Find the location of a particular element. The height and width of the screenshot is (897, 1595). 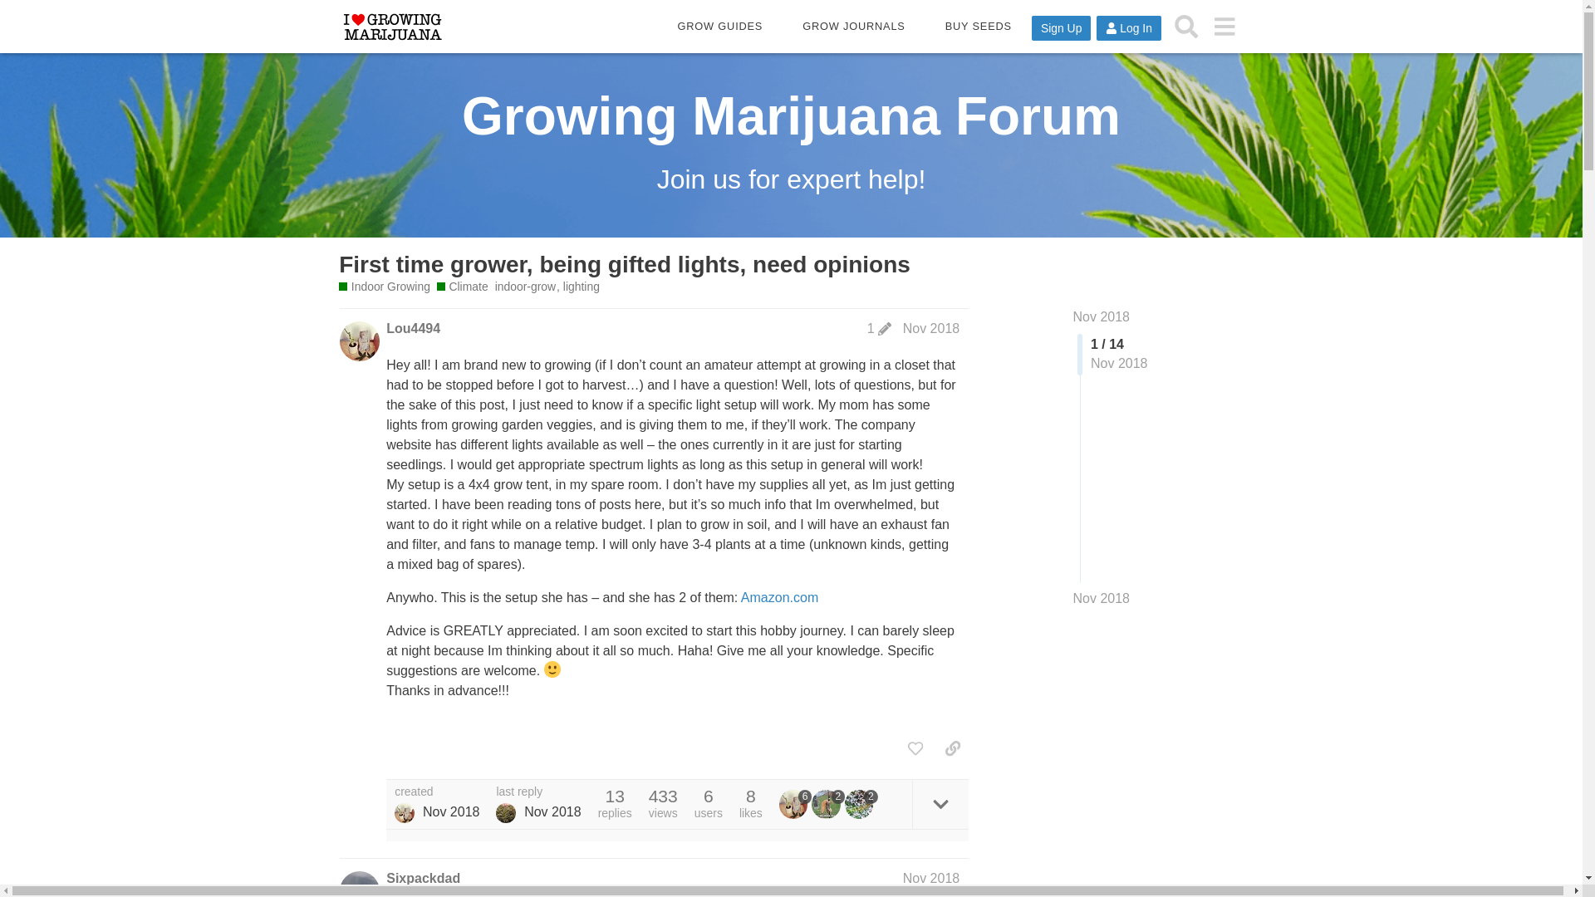

1 is located at coordinates (879, 329).